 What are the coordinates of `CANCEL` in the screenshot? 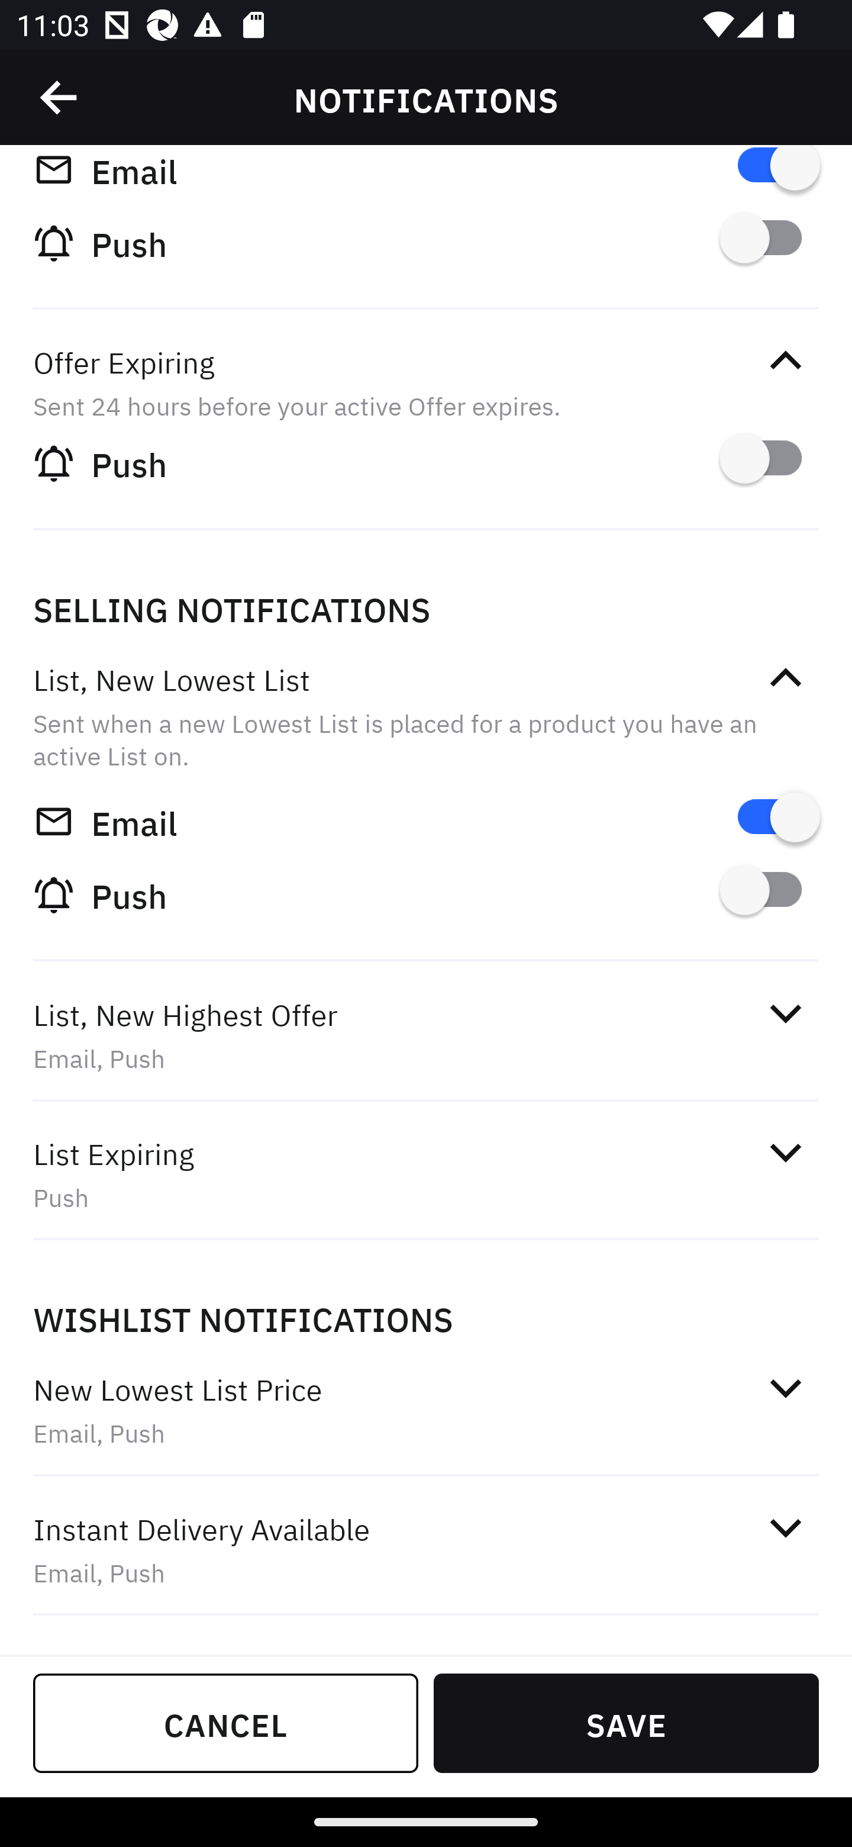 It's located at (226, 1723).